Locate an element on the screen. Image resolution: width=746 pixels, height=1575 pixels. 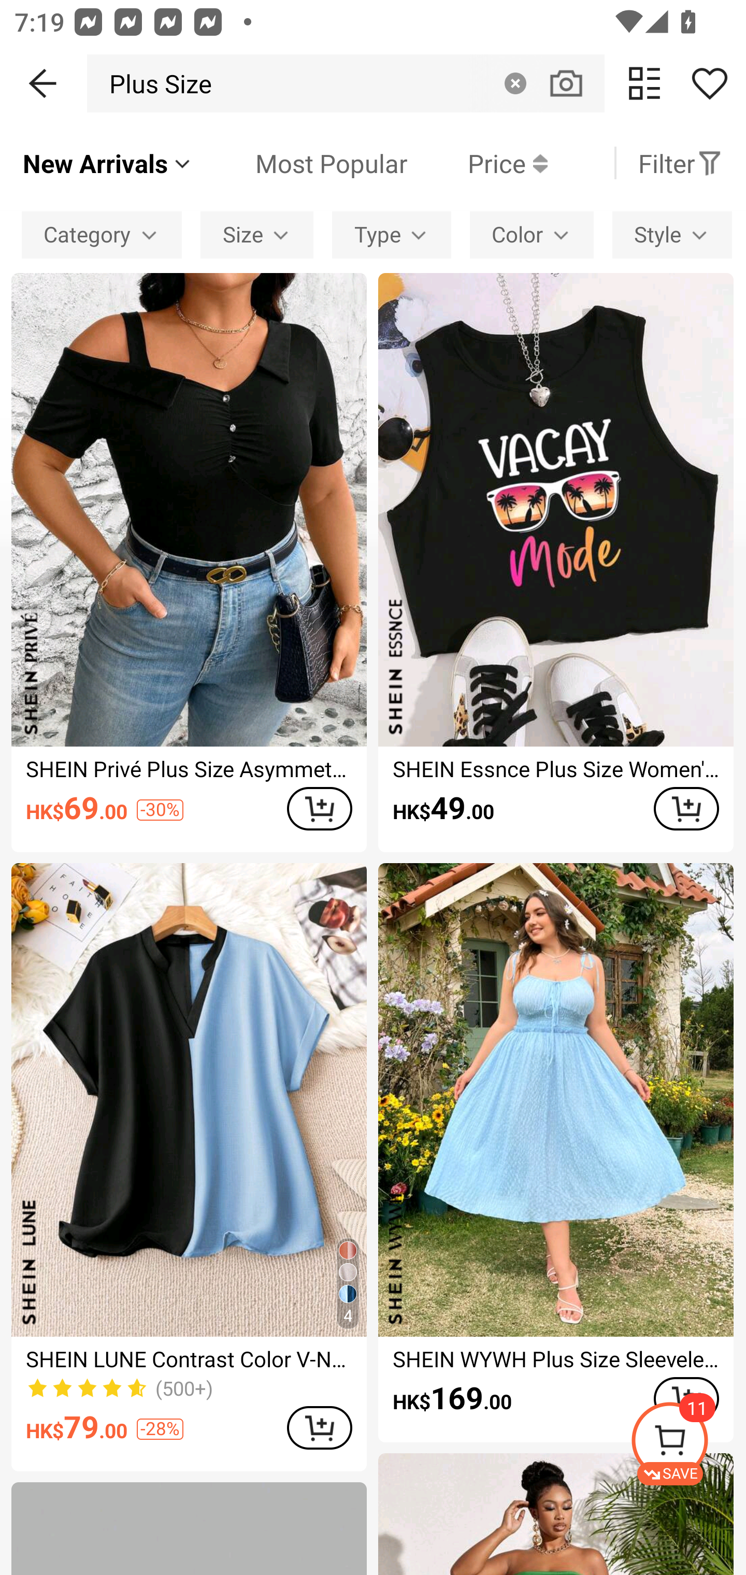
Color is located at coordinates (532, 234).